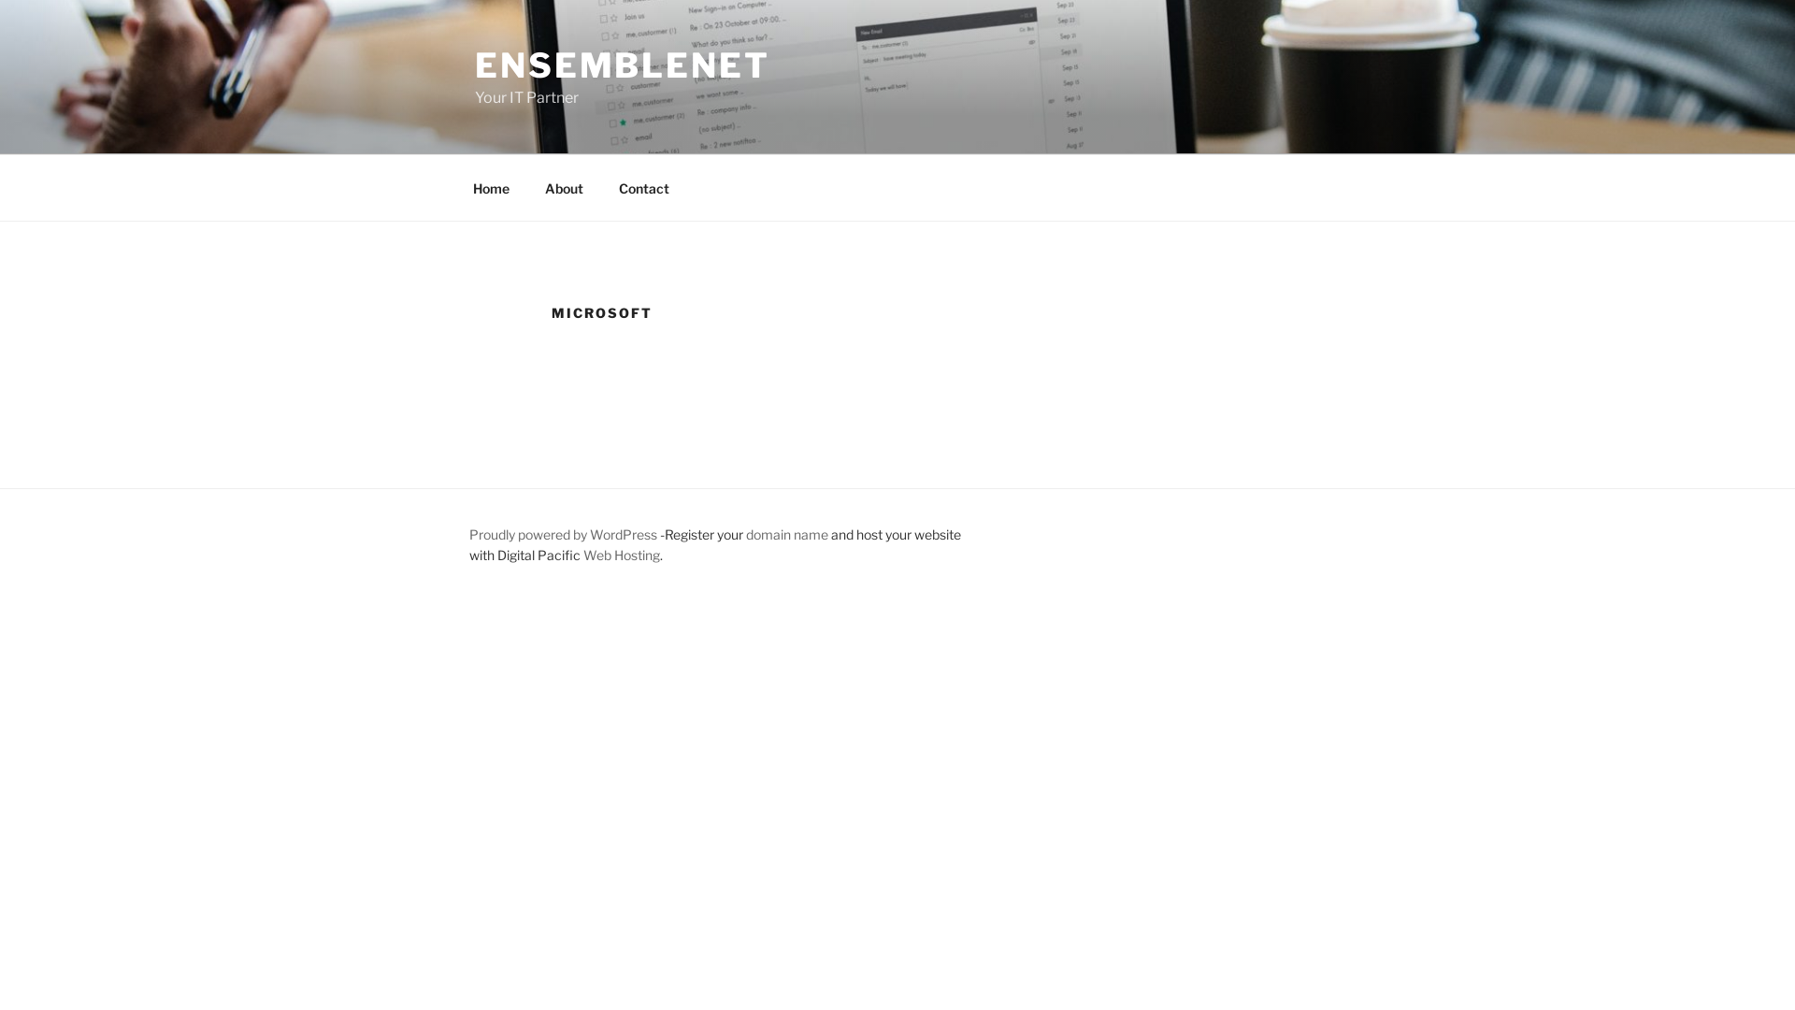 The width and height of the screenshot is (1795, 1010). What do you see at coordinates (623, 65) in the screenshot?
I see `ENSEMBLENET` at bounding box center [623, 65].